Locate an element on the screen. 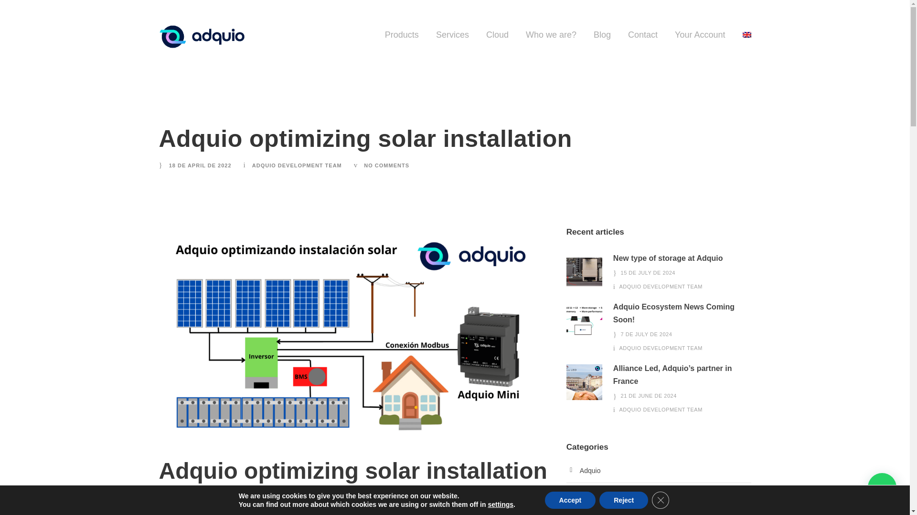 This screenshot has height=515, width=917. 2 is located at coordinates (585, 320).